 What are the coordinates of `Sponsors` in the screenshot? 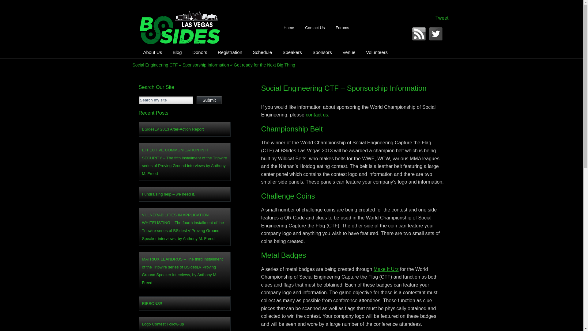 It's located at (322, 52).